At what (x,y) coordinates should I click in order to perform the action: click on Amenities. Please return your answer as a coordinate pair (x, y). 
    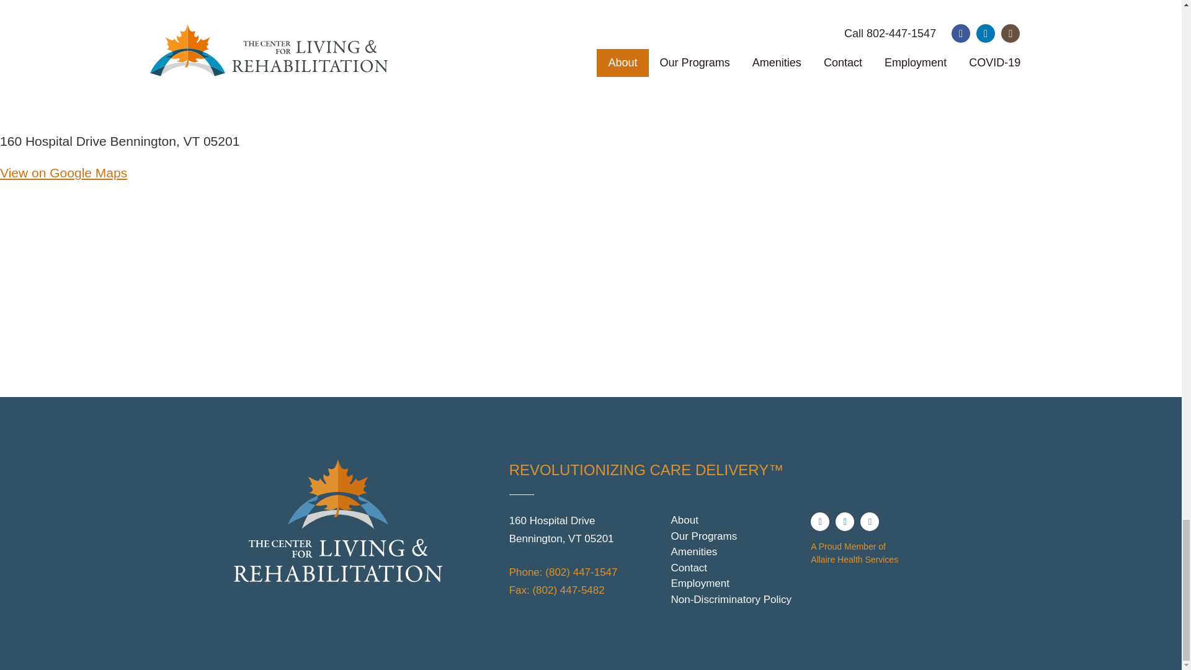
    Looking at the image, I should click on (736, 552).